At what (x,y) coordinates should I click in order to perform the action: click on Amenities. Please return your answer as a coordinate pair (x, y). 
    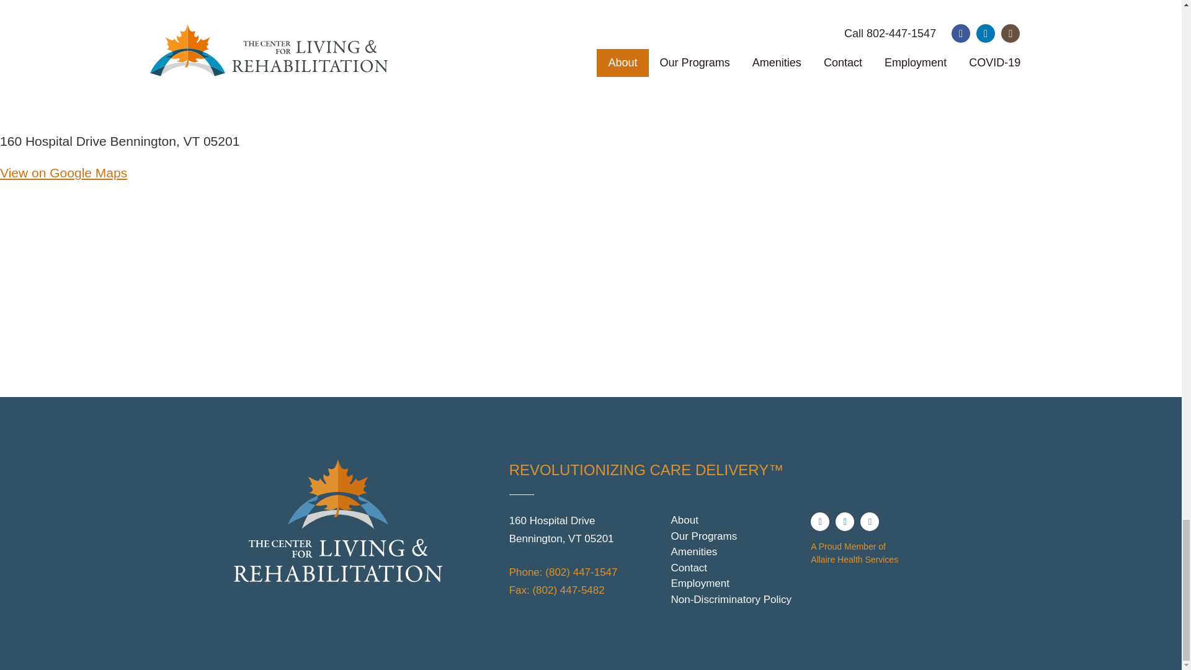
    Looking at the image, I should click on (736, 552).